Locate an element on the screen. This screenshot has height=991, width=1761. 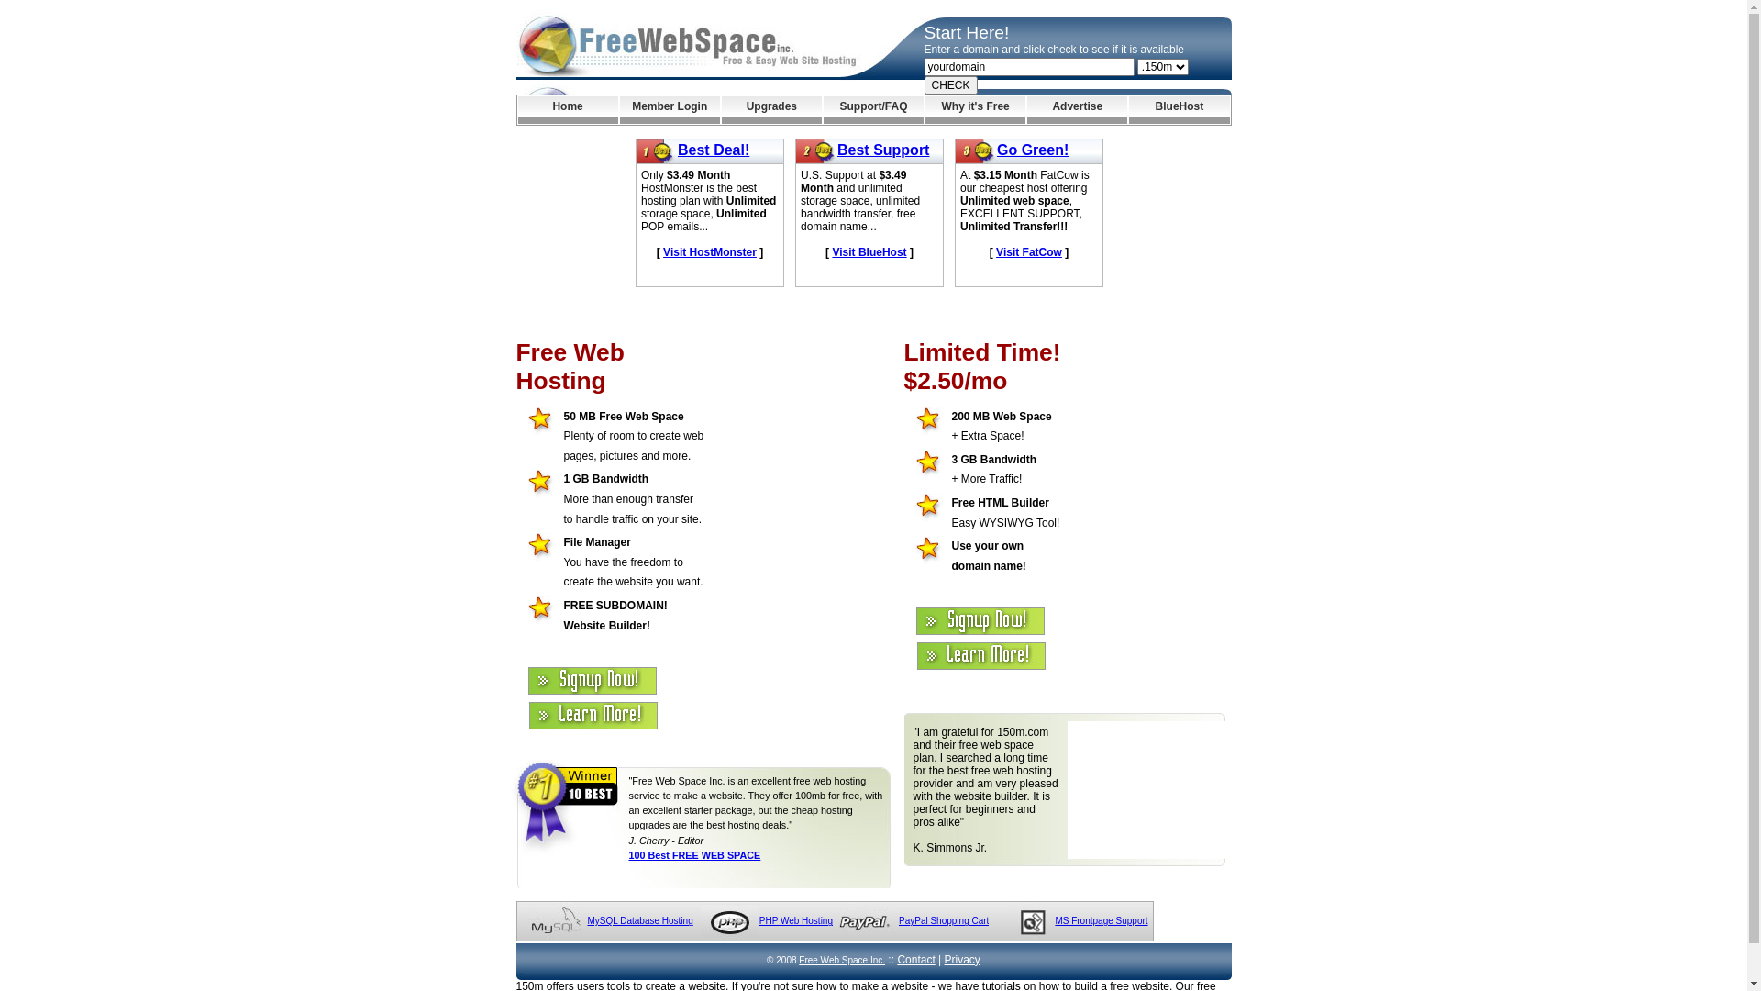
Support/FAQ is located at coordinates (873, 110).